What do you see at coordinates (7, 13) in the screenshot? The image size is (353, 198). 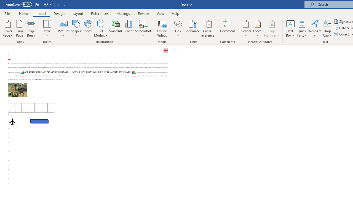 I see `File Tab` at bounding box center [7, 13].